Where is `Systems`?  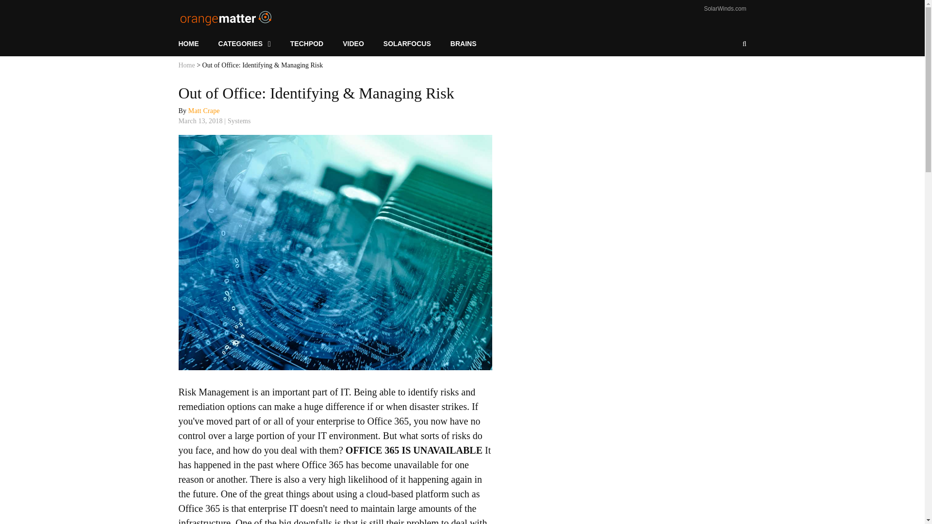
Systems is located at coordinates (239, 121).